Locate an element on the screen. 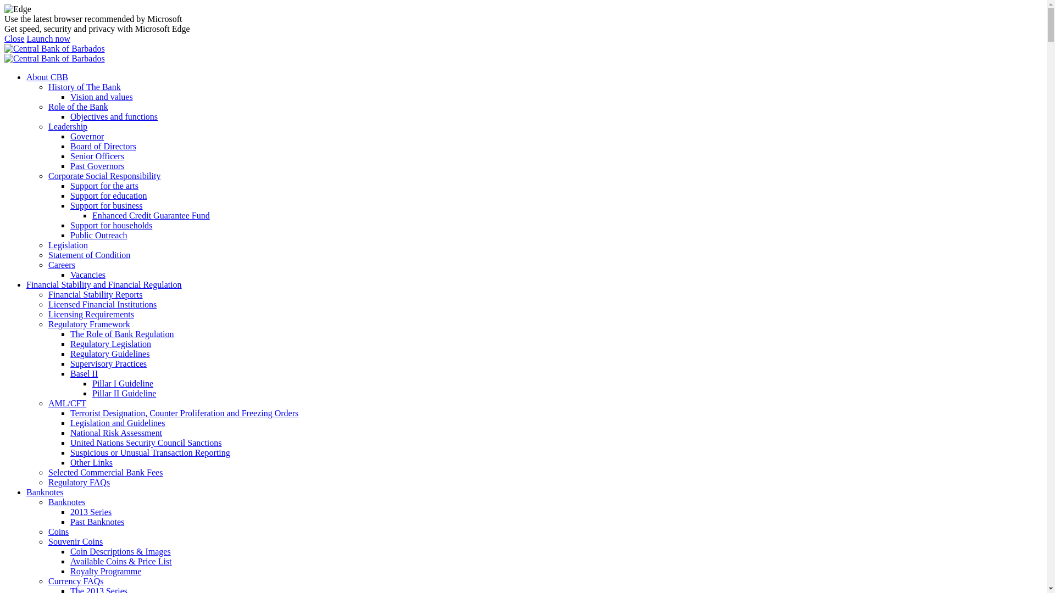 The height and width of the screenshot is (593, 1055). Souvenir Coins is located at coordinates (76, 541).